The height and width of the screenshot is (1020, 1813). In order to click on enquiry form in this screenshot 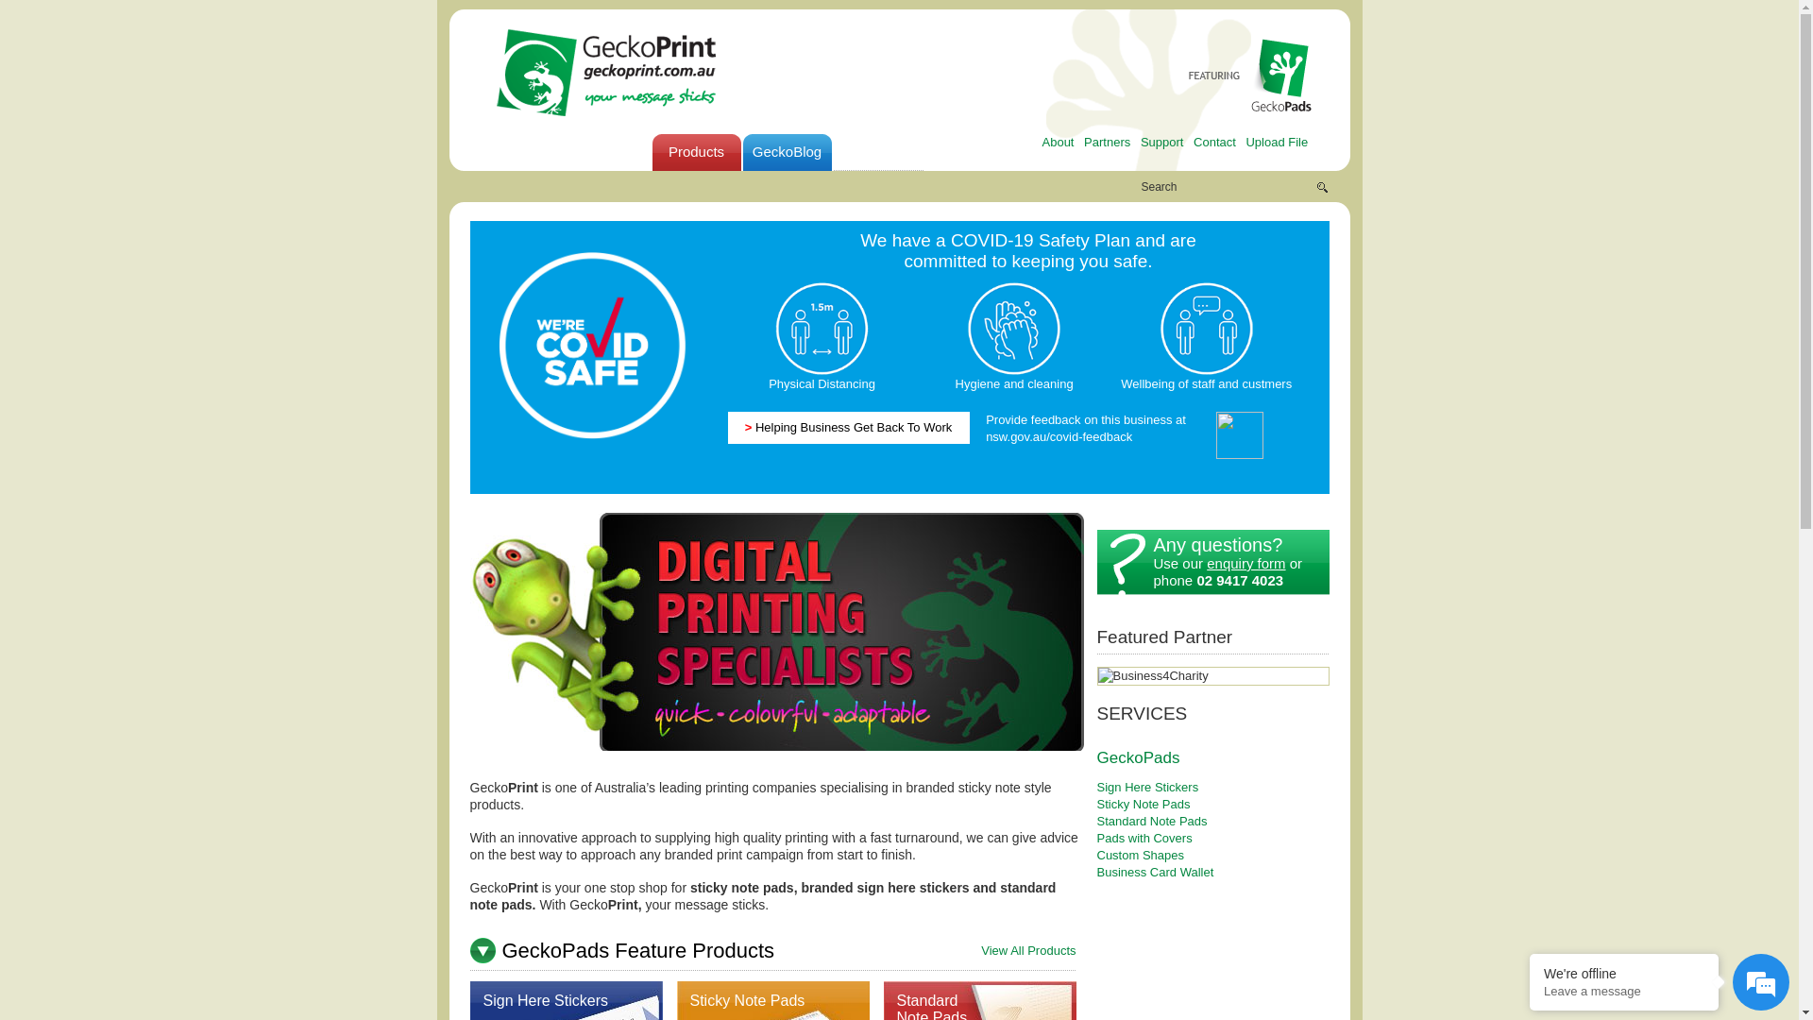, I will do `click(1246, 563)`.